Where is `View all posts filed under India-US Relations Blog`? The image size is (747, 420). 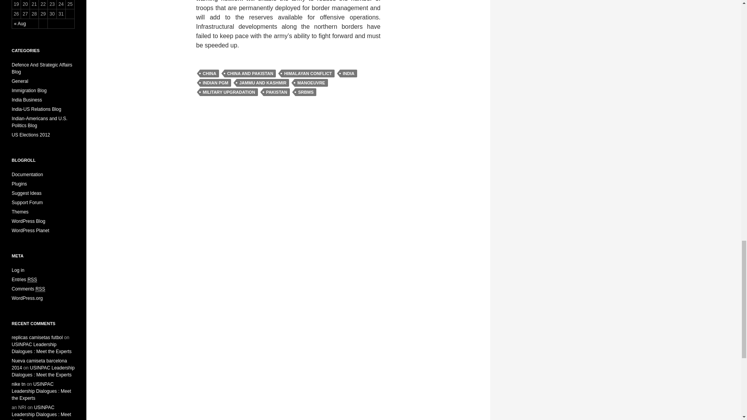 View all posts filed under India-US Relations Blog is located at coordinates (37, 109).